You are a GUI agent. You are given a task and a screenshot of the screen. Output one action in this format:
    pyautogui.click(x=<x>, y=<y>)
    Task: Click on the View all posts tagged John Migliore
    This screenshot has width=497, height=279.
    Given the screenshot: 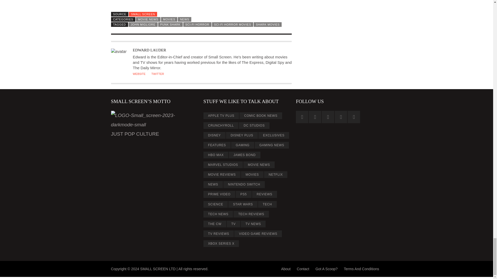 What is the action you would take?
    pyautogui.click(x=143, y=24)
    